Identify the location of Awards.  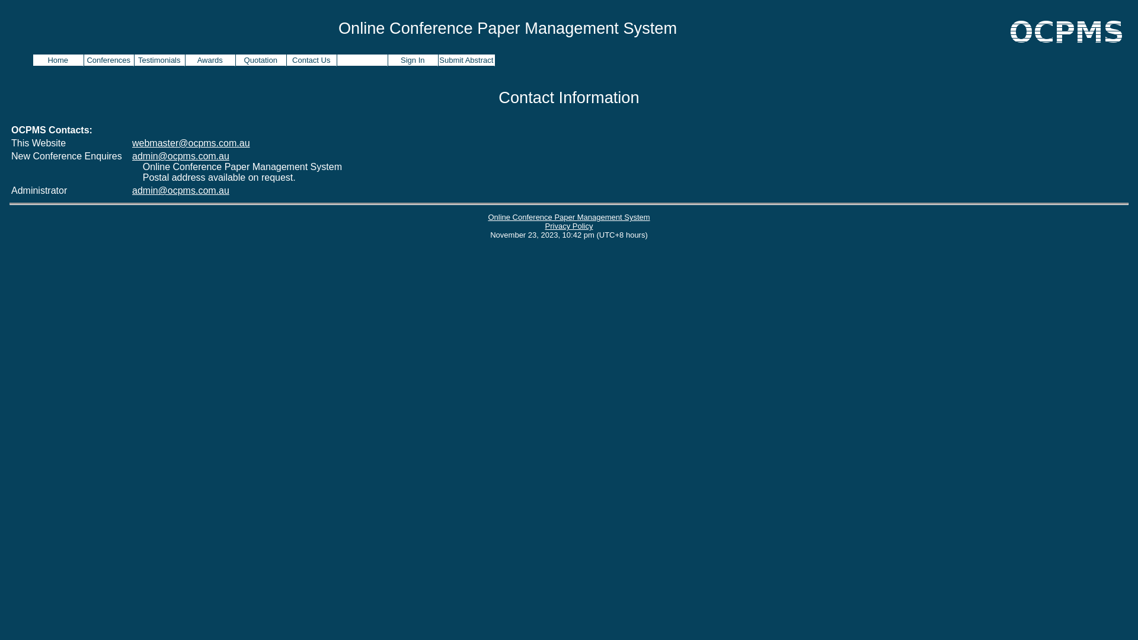
(210, 60).